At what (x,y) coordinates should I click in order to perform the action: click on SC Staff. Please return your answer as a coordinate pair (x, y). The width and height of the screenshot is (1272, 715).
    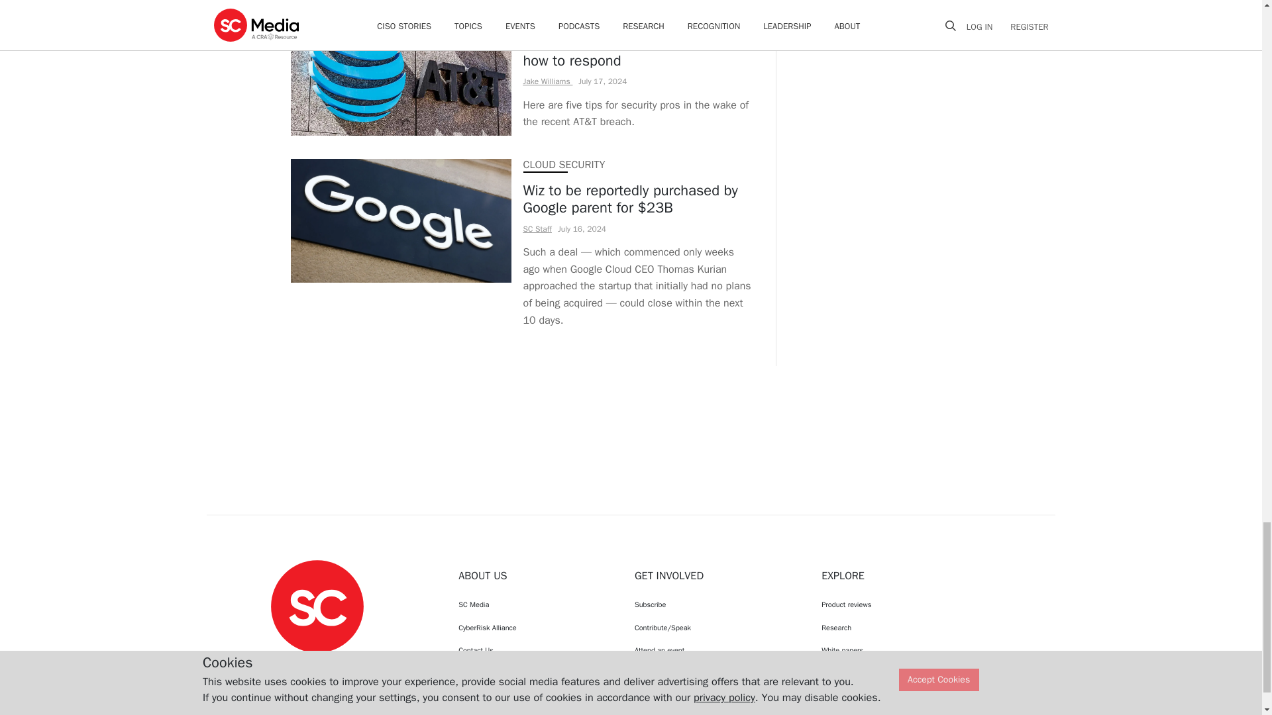
    Looking at the image, I should click on (537, 229).